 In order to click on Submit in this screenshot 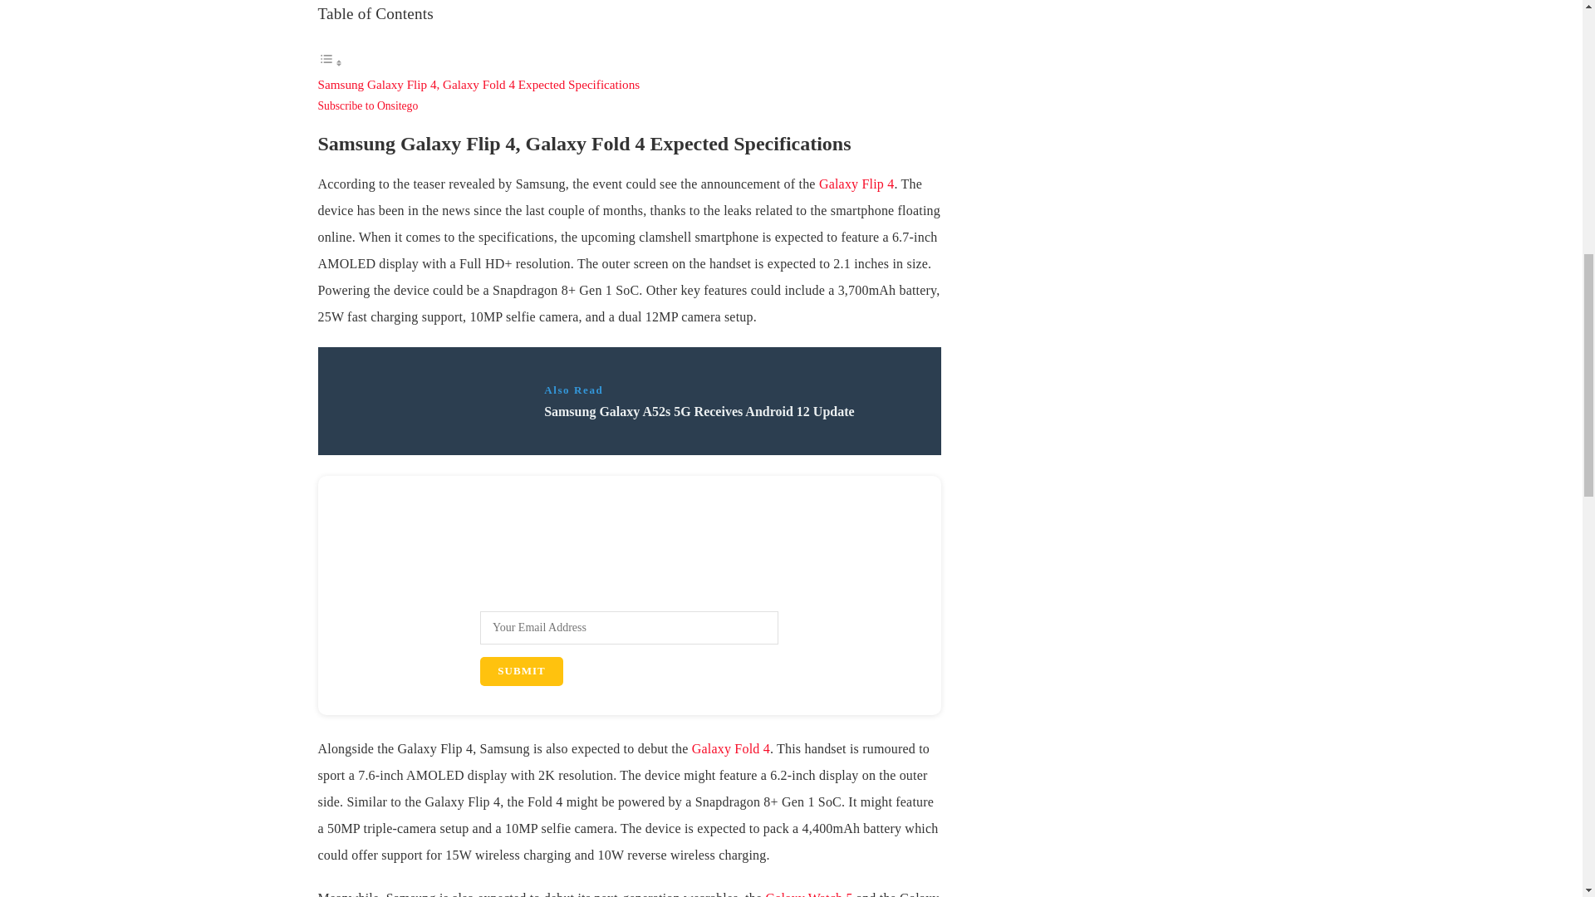, I will do `click(521, 671)`.